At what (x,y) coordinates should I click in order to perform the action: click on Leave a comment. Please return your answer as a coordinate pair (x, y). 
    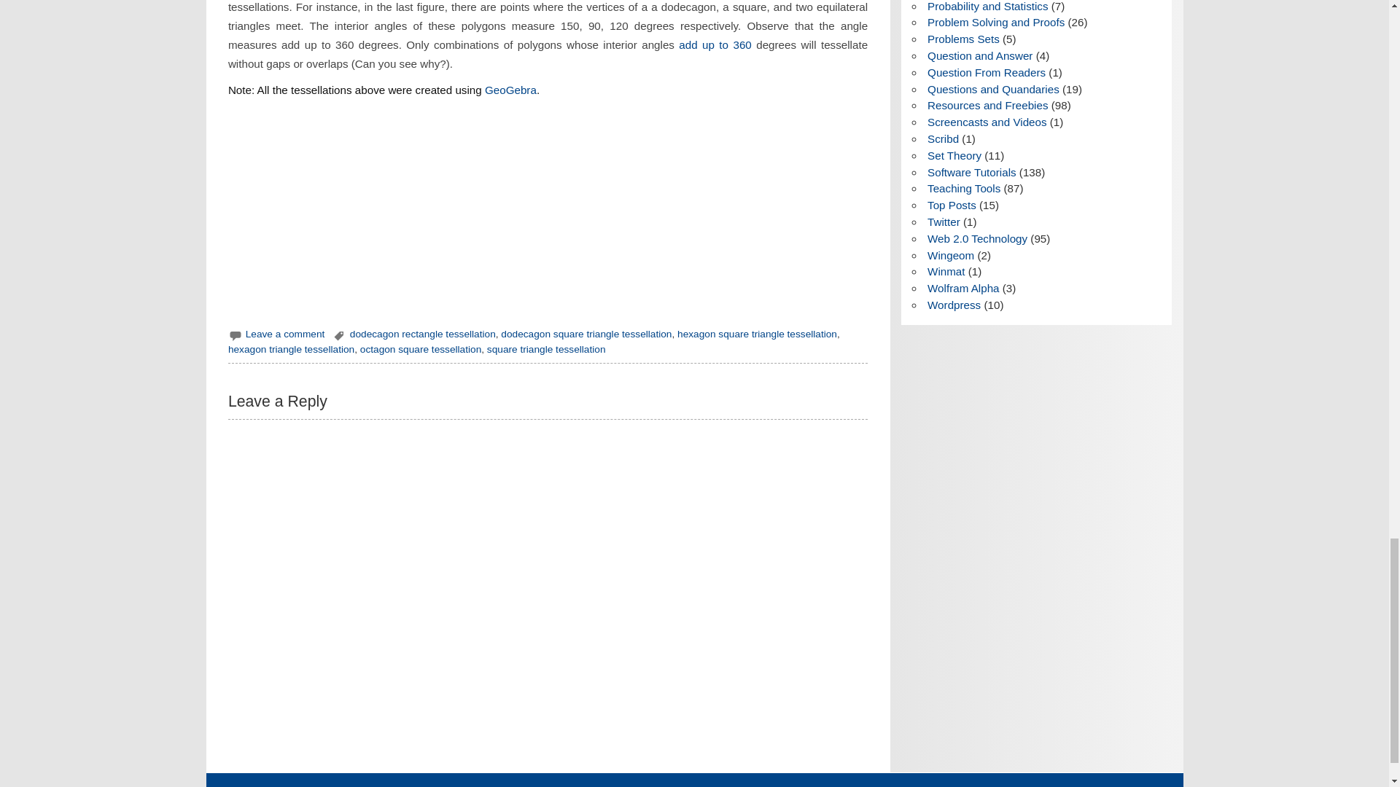
    Looking at the image, I should click on (285, 334).